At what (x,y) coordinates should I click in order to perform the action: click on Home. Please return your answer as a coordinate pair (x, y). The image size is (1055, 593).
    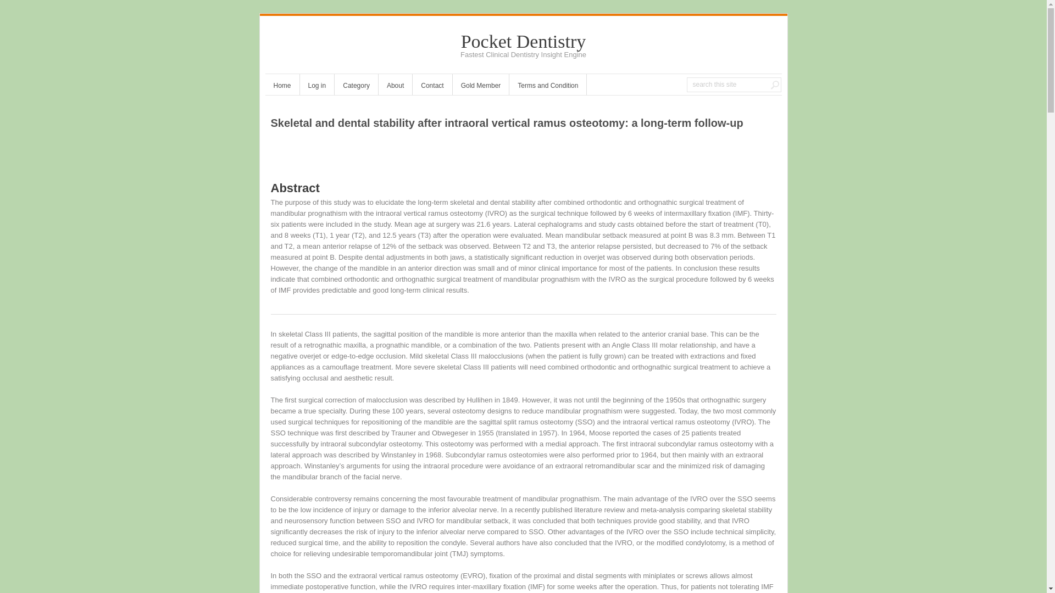
    Looking at the image, I should click on (281, 87).